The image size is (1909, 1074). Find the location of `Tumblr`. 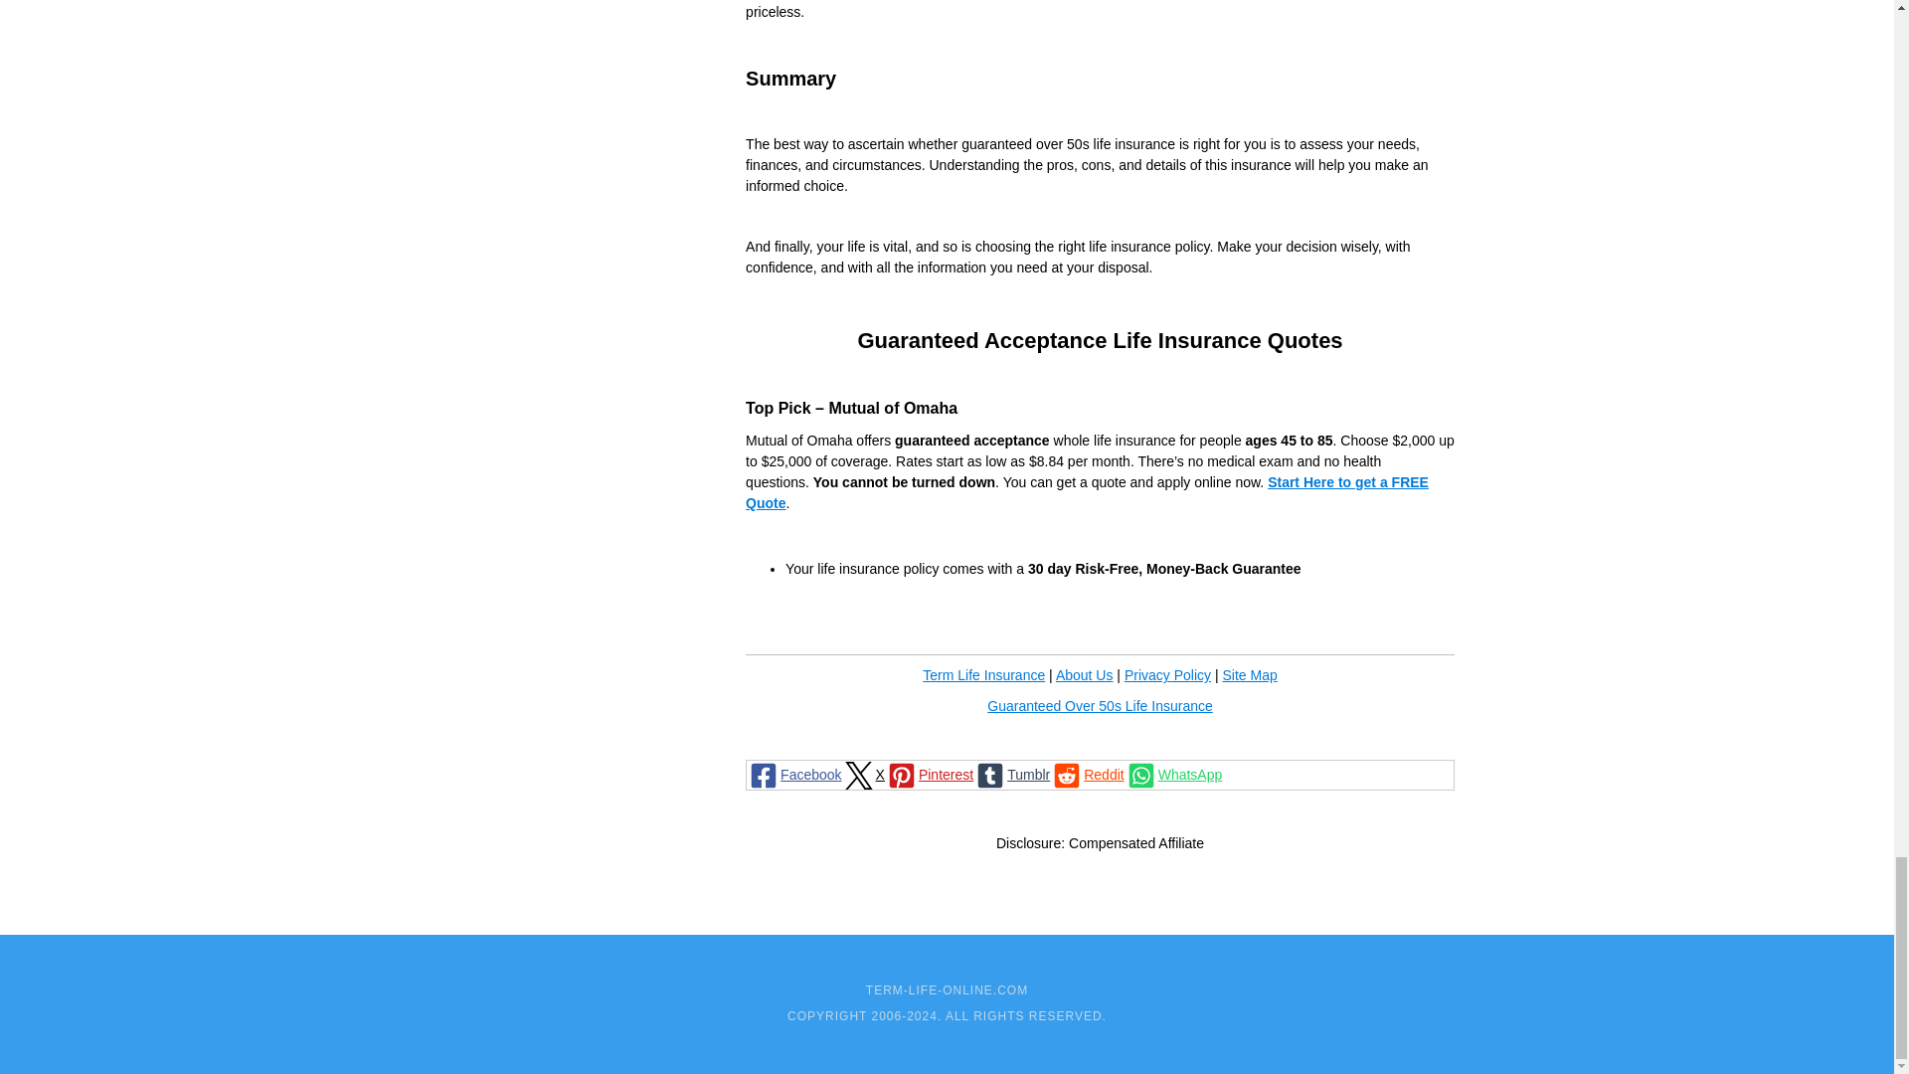

Tumblr is located at coordinates (1012, 774).